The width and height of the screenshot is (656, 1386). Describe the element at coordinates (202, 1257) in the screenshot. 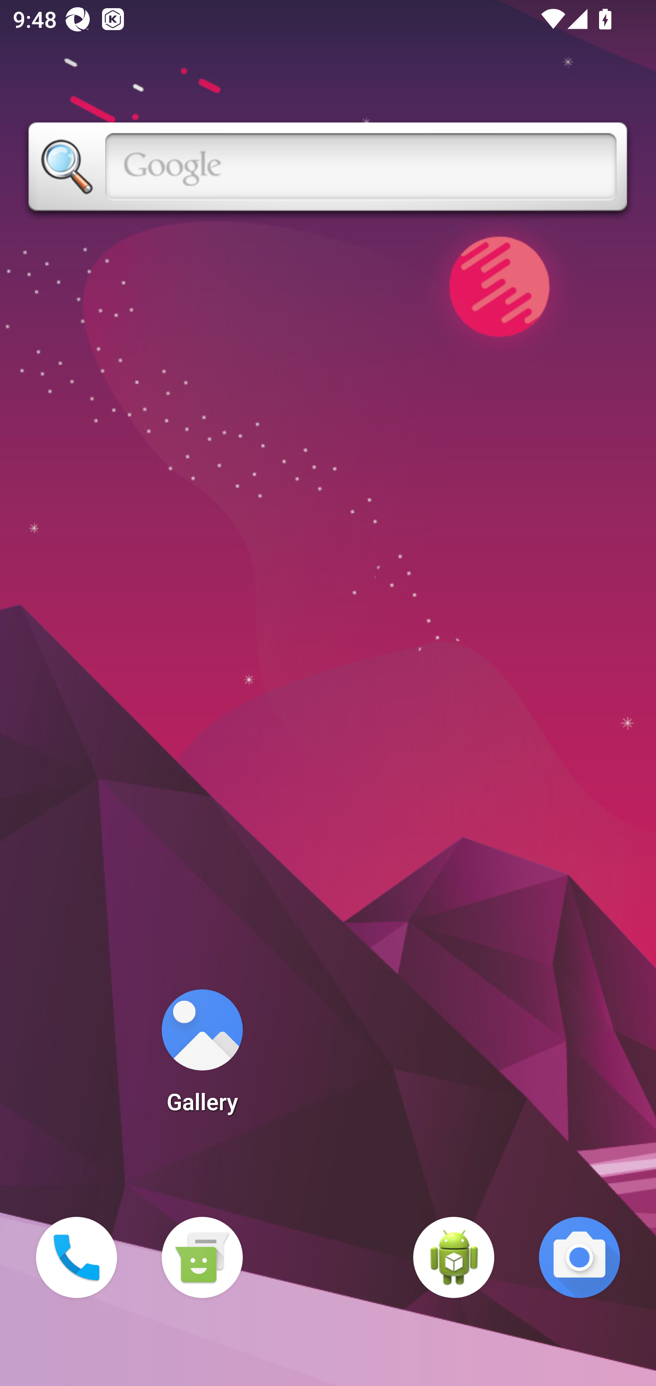

I see `Messaging` at that location.